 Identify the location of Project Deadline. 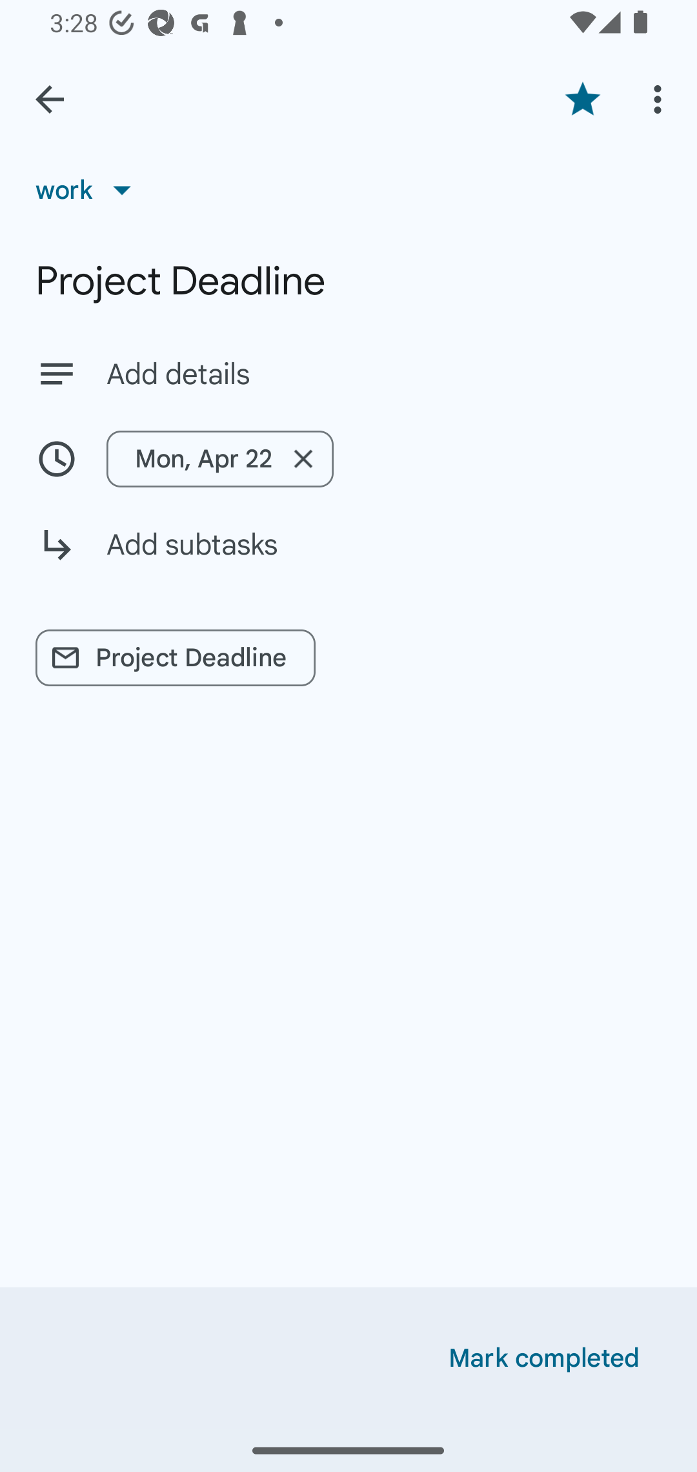
(348, 281).